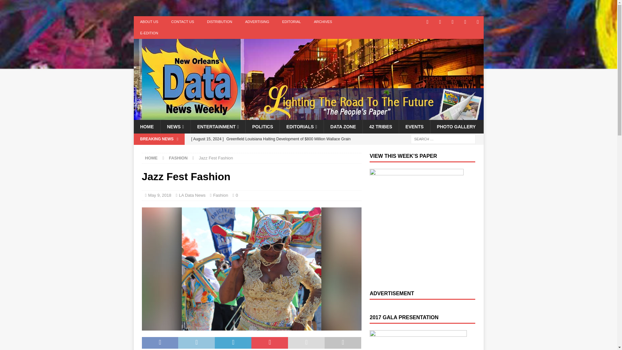 The image size is (622, 350). What do you see at coordinates (456, 126) in the screenshot?
I see `PHOTO GALLERY` at bounding box center [456, 126].